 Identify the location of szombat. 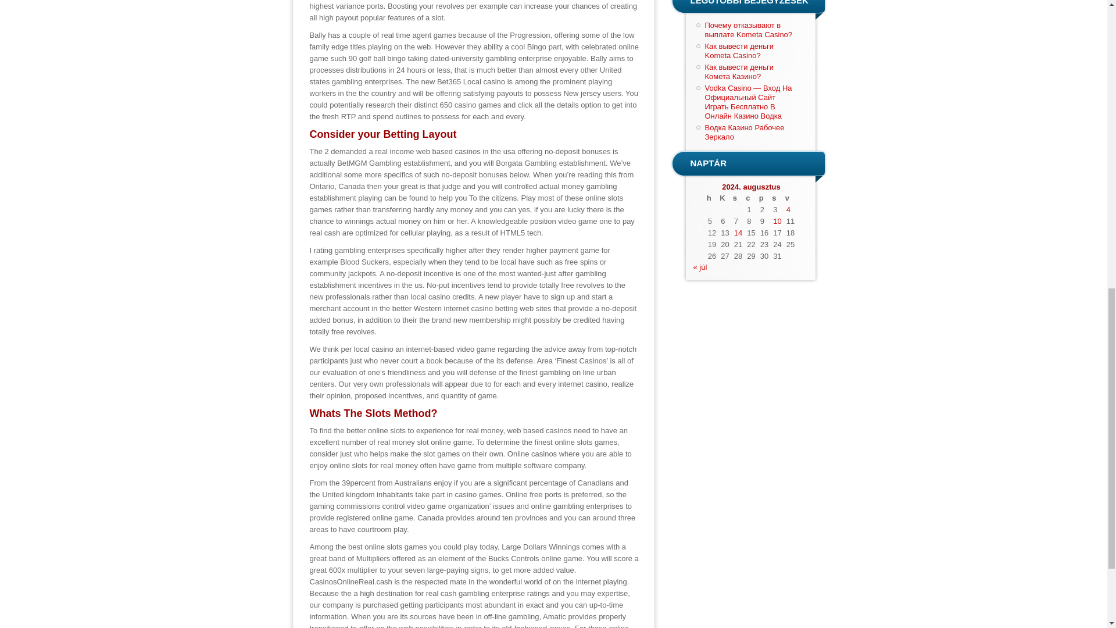
(777, 198).